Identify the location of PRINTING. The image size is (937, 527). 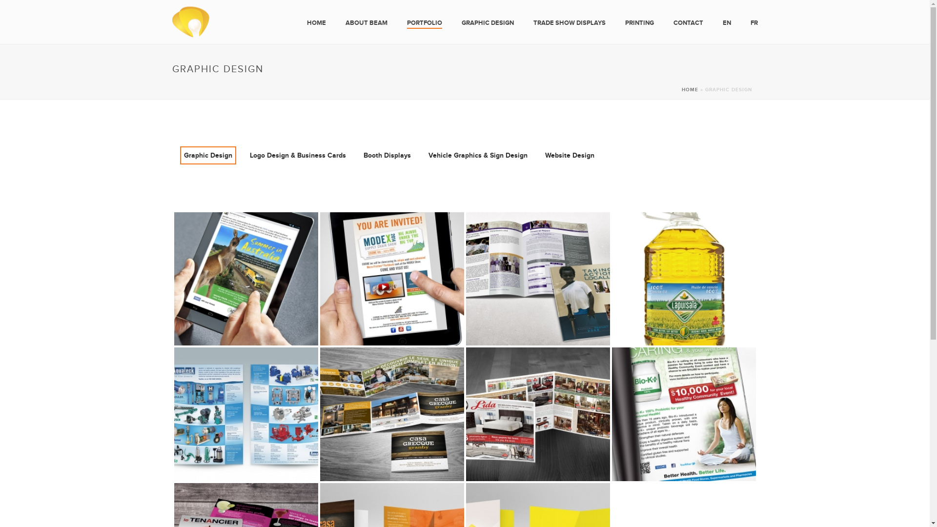
(639, 23).